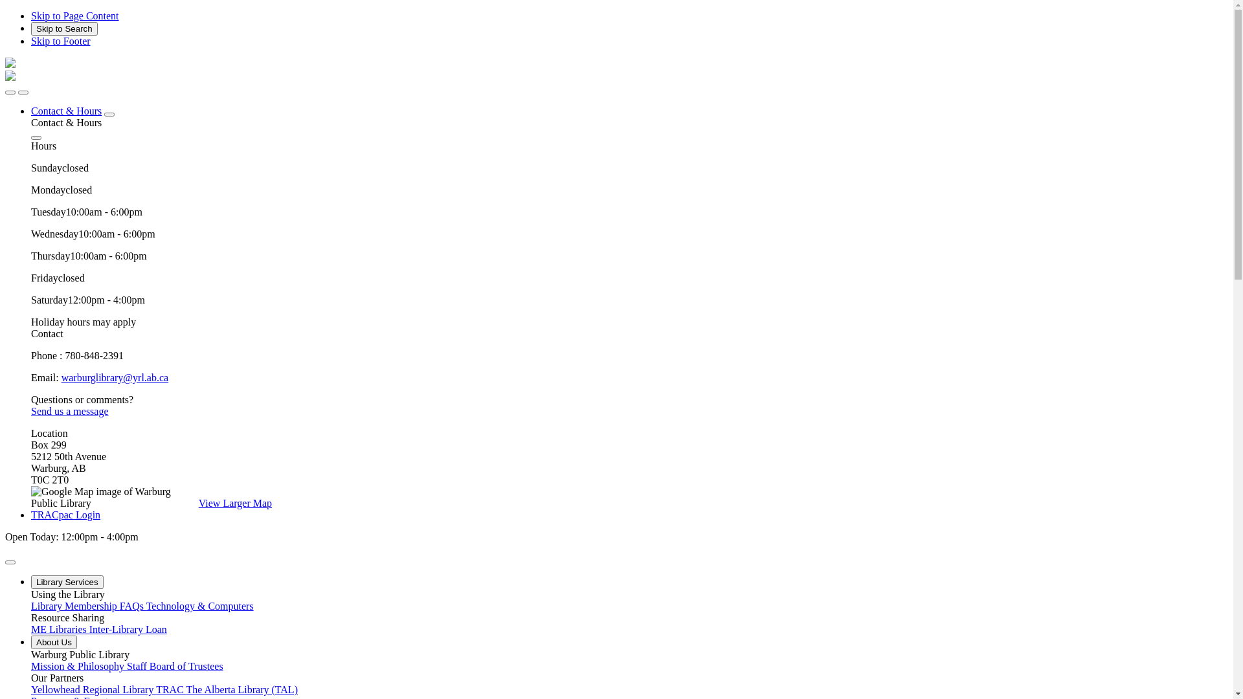 The height and width of the screenshot is (699, 1243). I want to click on warburglibrary@yrl.ab.ca, so click(115, 378).